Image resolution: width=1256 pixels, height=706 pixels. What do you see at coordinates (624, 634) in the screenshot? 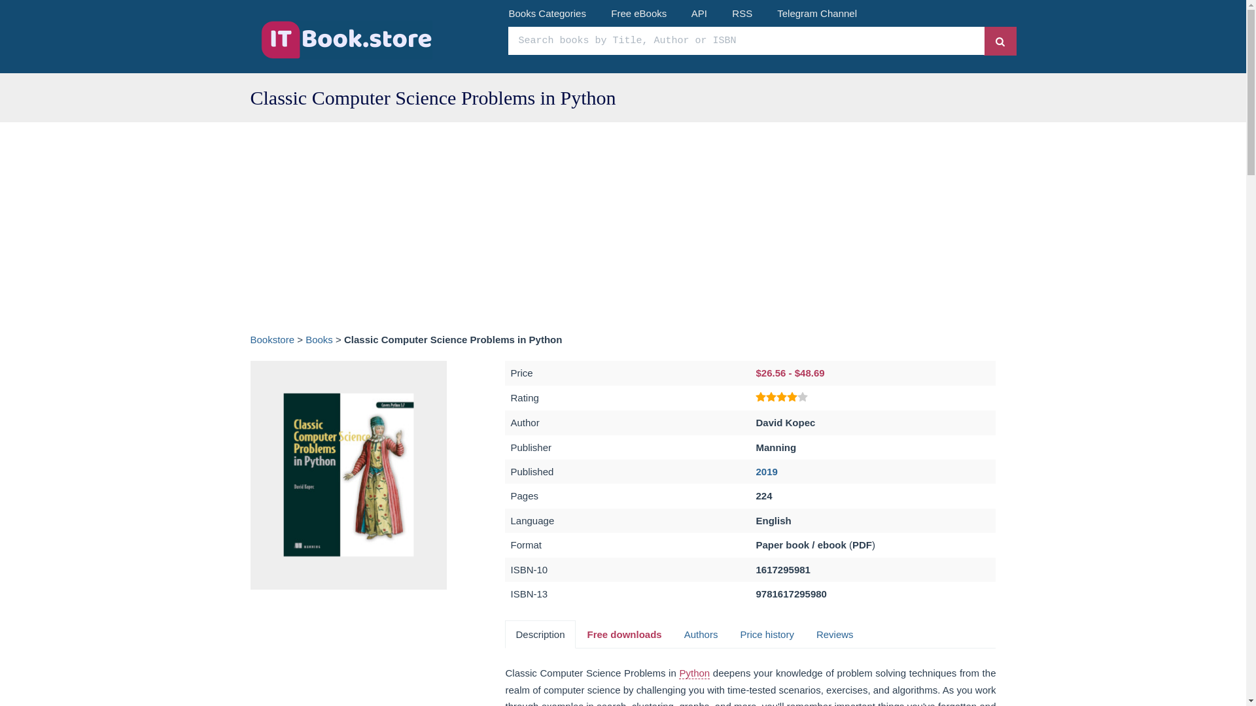
I see `Free downloads` at bounding box center [624, 634].